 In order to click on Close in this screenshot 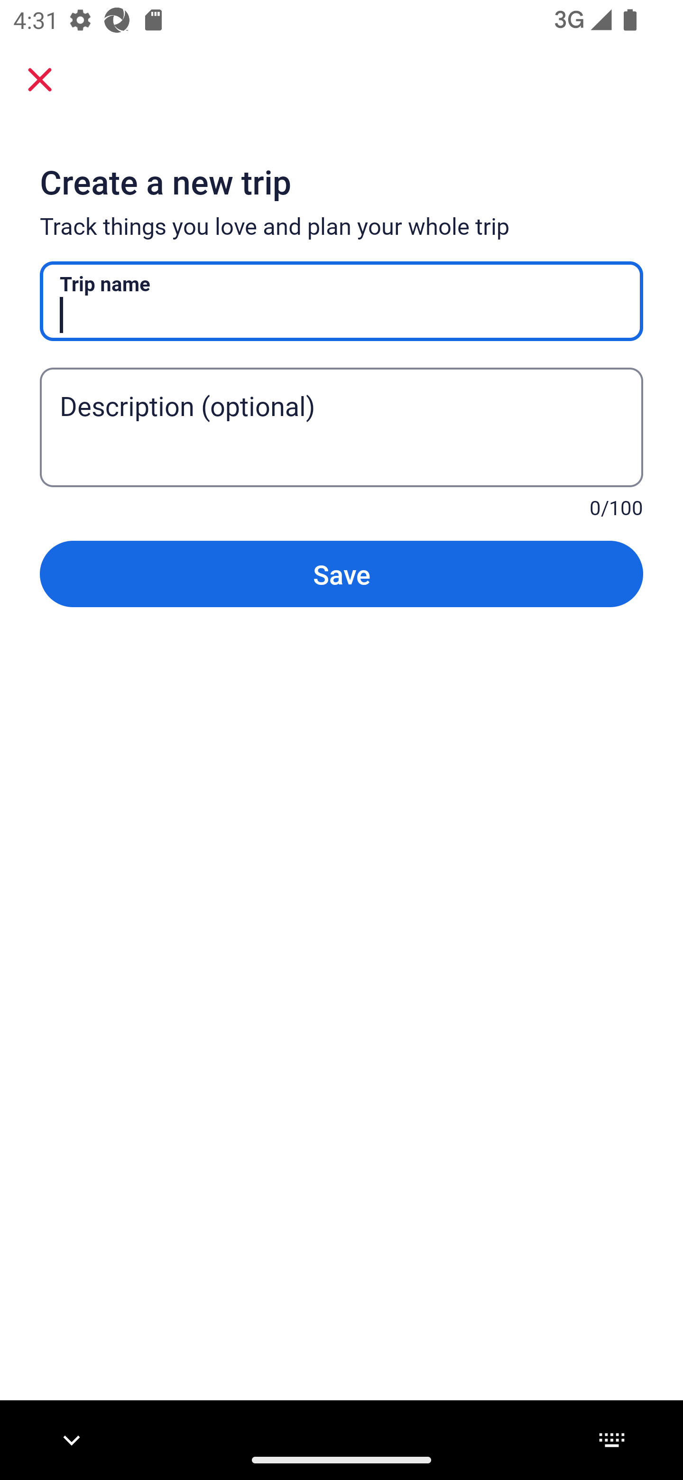, I will do `click(40, 79)`.